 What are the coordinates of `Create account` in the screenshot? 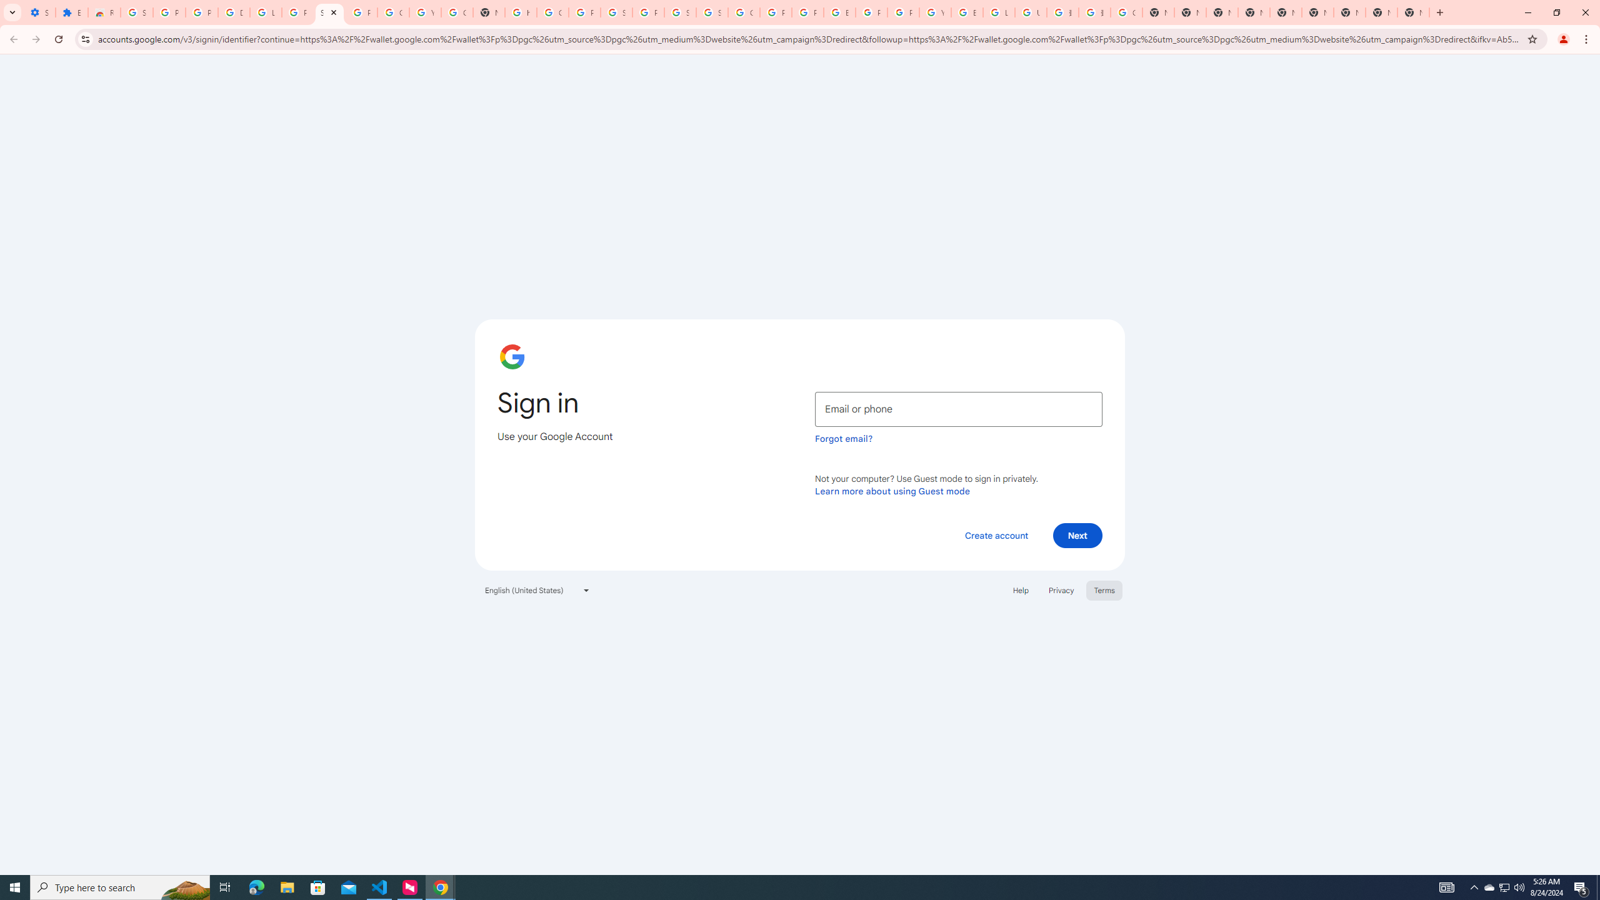 It's located at (996, 535).